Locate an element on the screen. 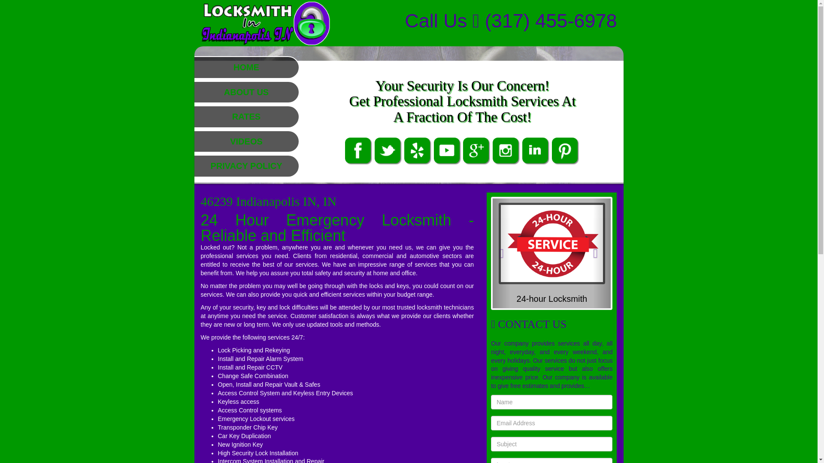  Google Plus is located at coordinates (477, 150).